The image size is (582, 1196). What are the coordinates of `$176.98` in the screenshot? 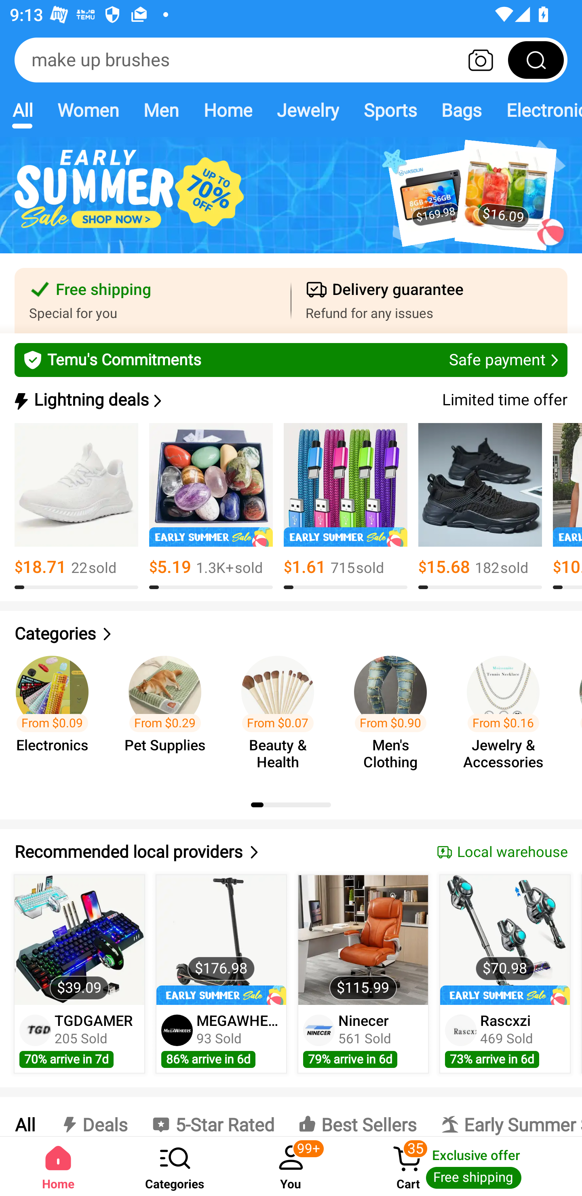 It's located at (221, 940).